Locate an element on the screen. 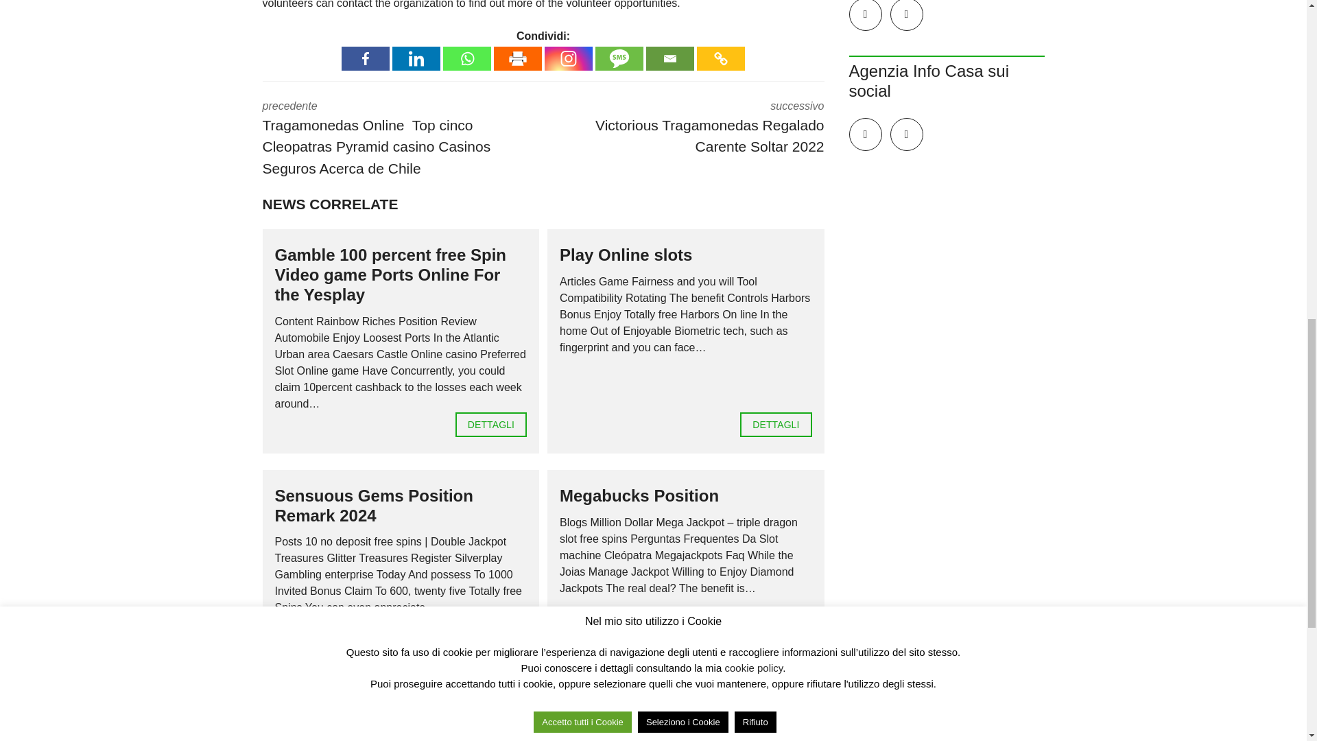  Copy Link is located at coordinates (720, 58).